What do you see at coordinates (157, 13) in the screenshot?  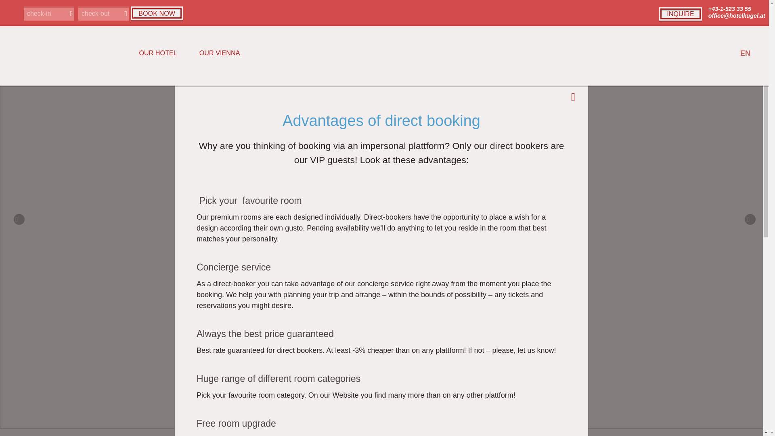 I see `BOOK NOW` at bounding box center [157, 13].